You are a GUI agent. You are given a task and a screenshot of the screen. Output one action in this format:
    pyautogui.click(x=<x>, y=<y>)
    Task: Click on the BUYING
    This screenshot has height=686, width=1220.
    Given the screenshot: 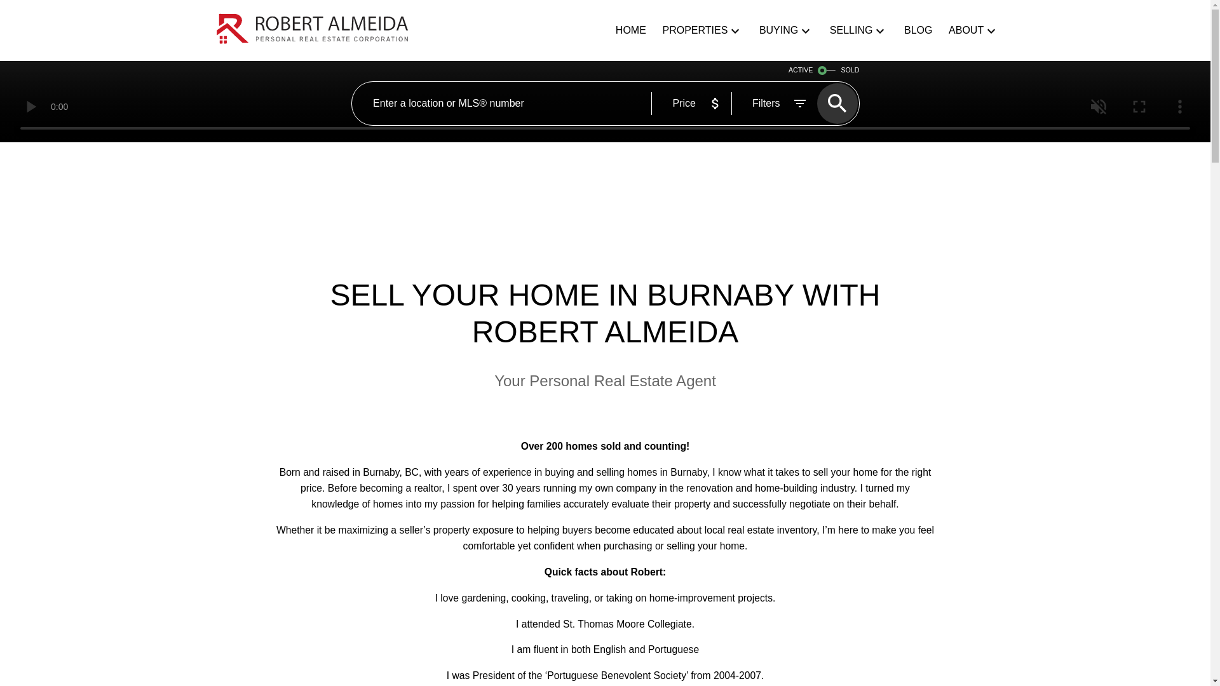 What is the action you would take?
    pyautogui.click(x=778, y=30)
    